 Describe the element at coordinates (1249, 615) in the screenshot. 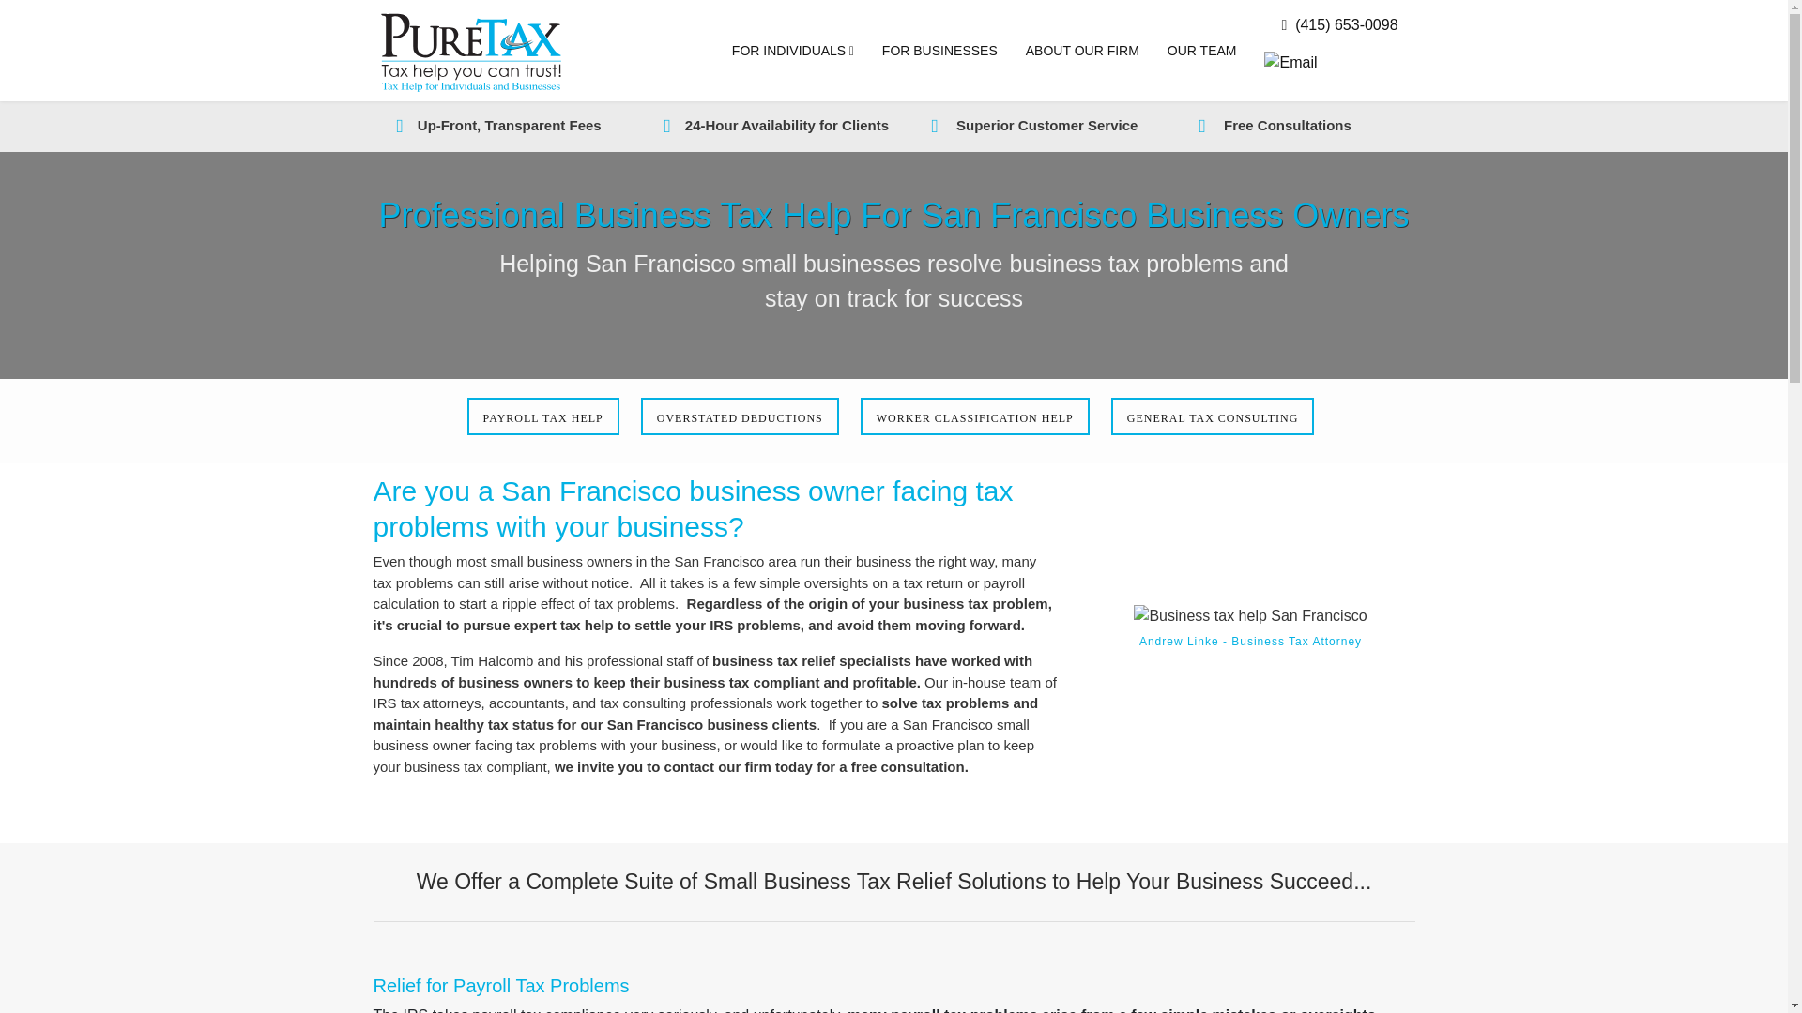

I see `Andrew Linke - Business Tax Attorney` at that location.